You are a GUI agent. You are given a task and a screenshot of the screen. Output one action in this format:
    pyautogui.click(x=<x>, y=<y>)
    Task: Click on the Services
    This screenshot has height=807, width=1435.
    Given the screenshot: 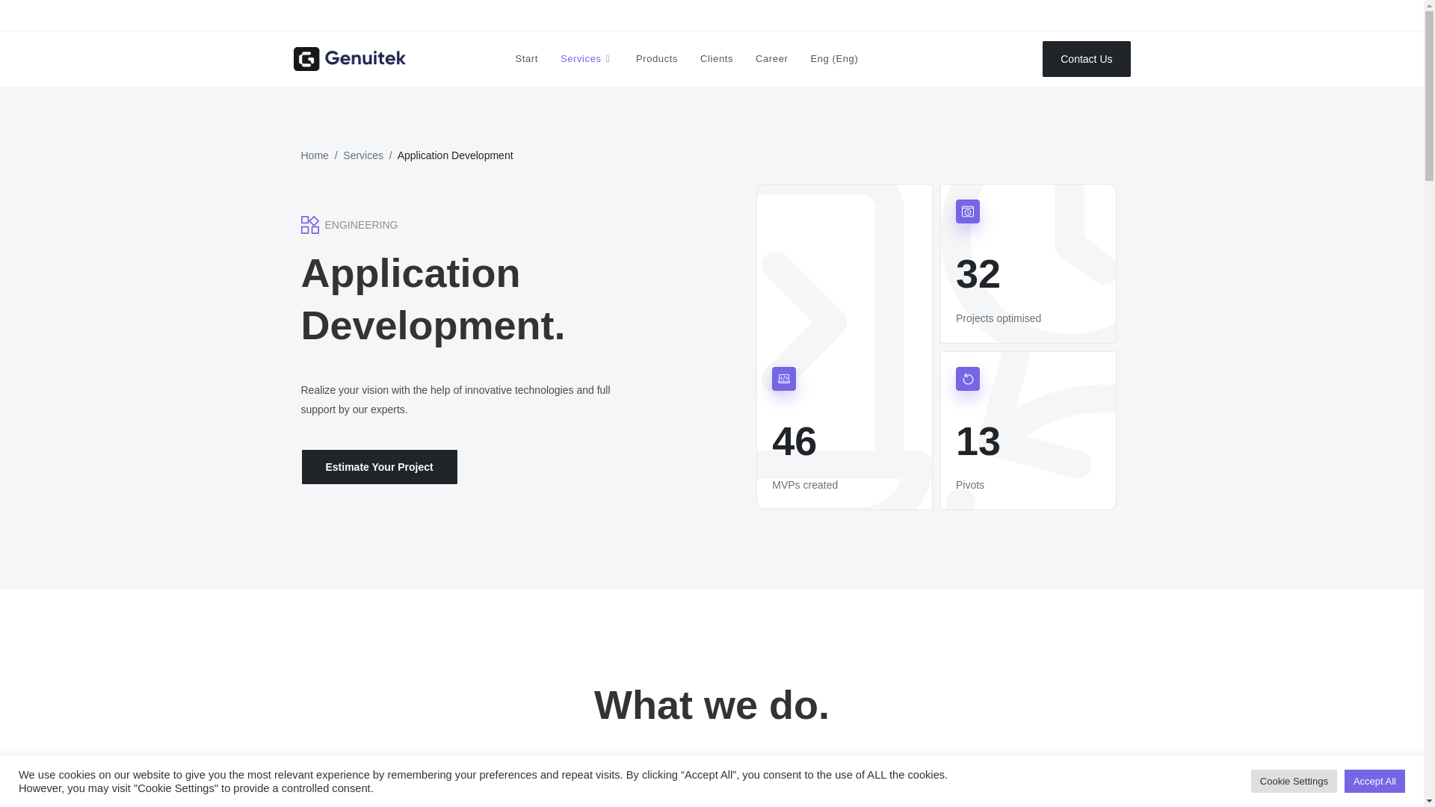 What is the action you would take?
    pyautogui.click(x=587, y=58)
    